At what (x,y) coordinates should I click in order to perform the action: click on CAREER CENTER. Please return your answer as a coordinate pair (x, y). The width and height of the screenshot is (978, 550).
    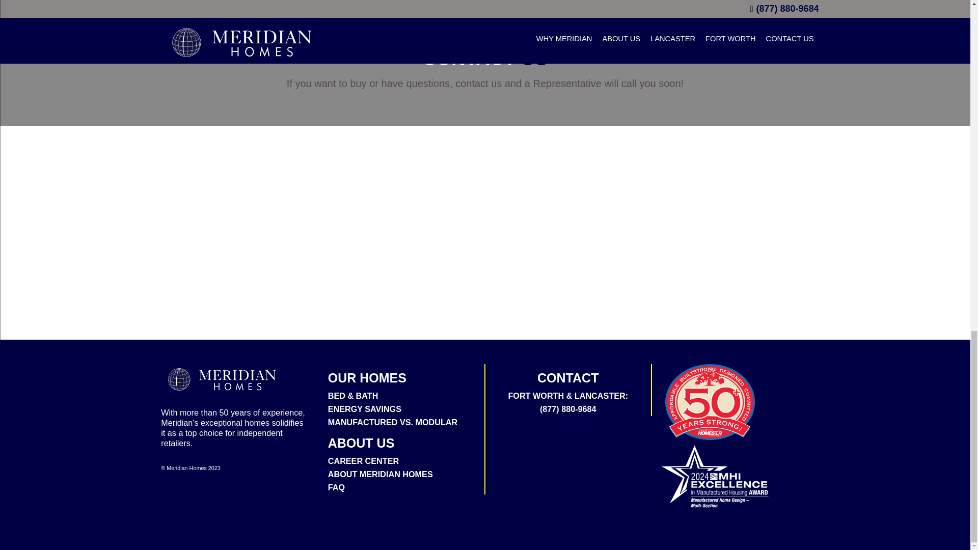
    Looking at the image, I should click on (363, 460).